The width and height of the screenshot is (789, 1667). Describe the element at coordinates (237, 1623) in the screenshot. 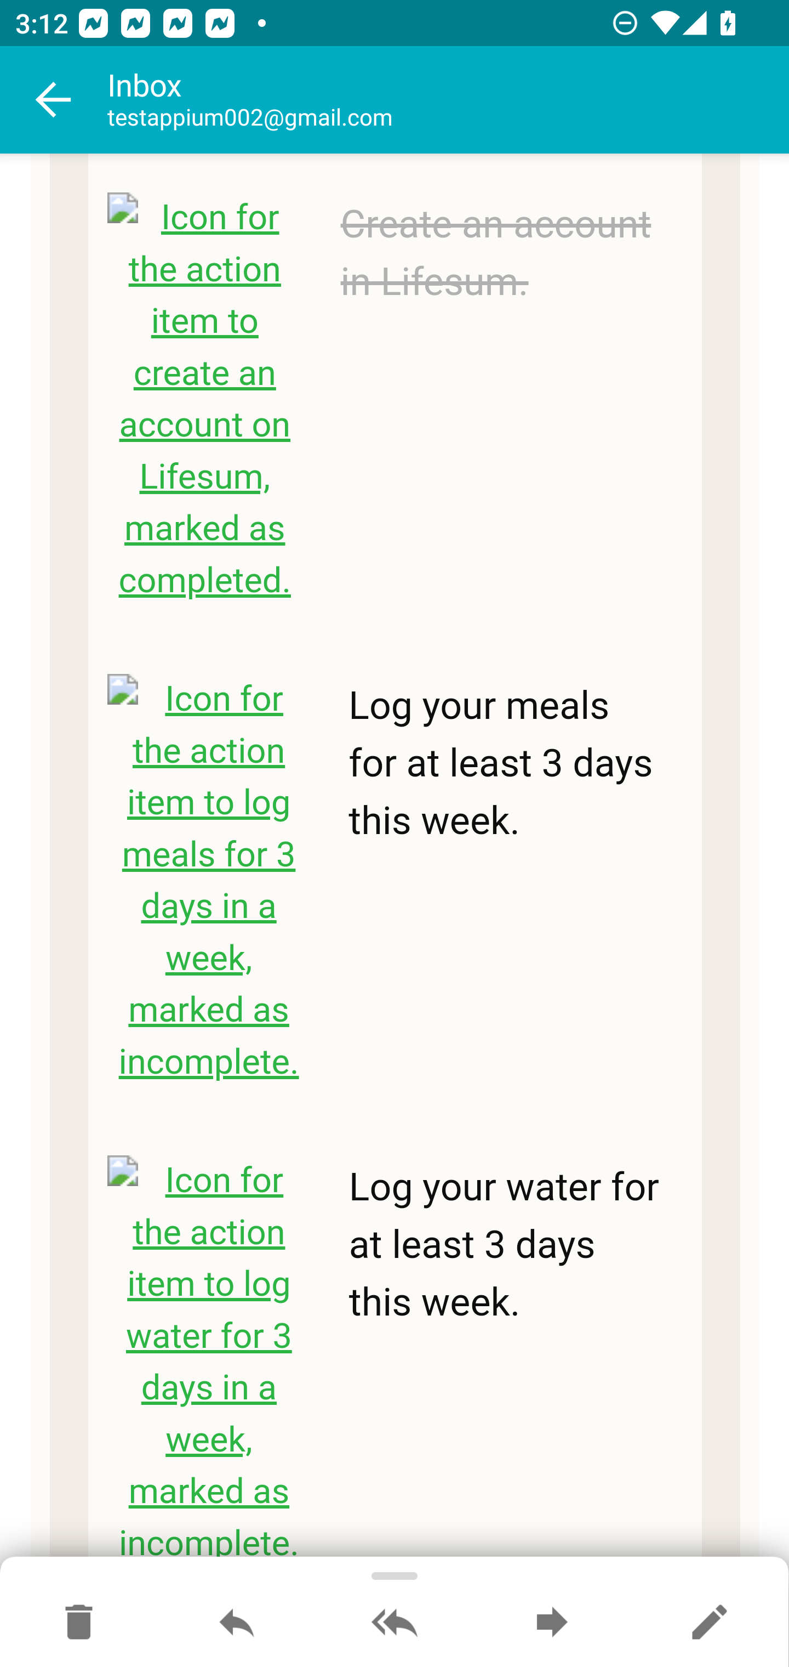

I see `Reply` at that location.